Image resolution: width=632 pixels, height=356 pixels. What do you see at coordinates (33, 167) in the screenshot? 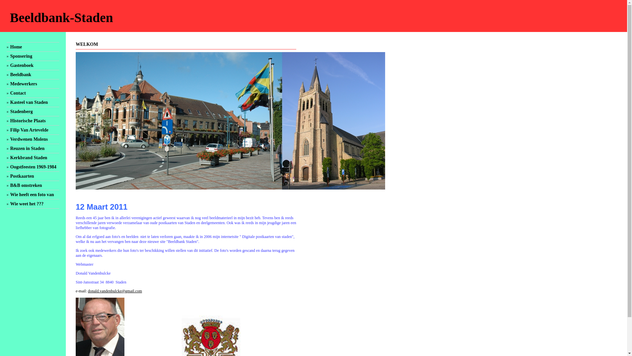
I see `Oogstfeesten 1969-1984` at bounding box center [33, 167].